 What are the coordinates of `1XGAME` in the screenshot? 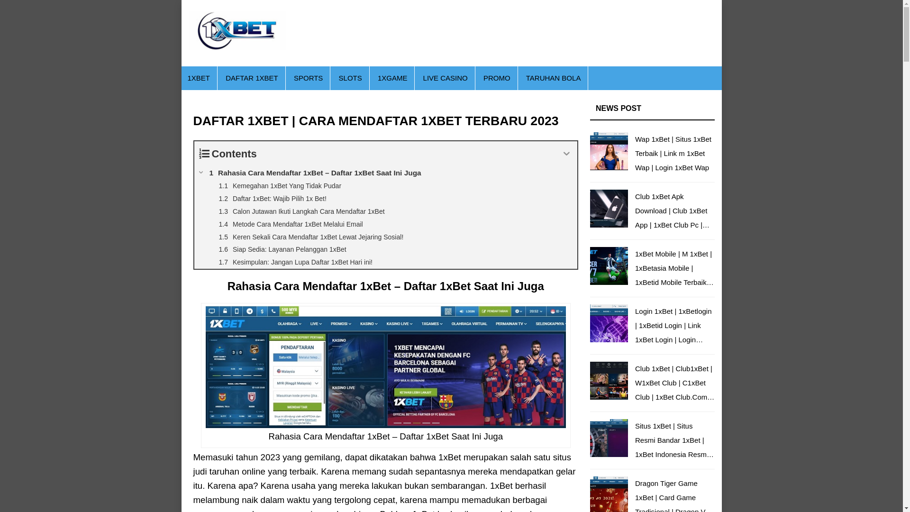 It's located at (392, 78).